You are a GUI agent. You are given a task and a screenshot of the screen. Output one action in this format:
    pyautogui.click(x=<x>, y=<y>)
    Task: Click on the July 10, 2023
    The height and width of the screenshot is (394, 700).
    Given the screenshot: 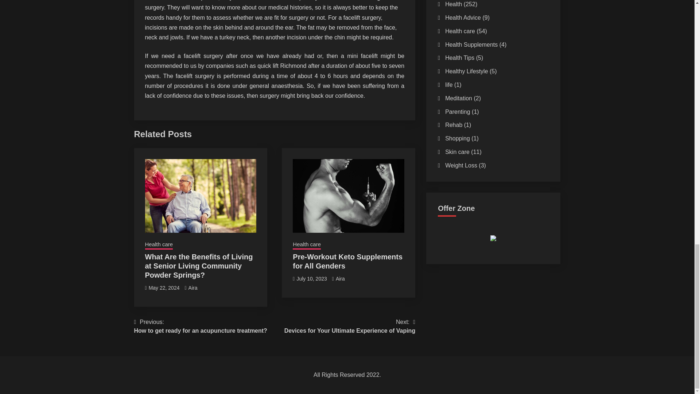 What is the action you would take?
    pyautogui.click(x=350, y=326)
    